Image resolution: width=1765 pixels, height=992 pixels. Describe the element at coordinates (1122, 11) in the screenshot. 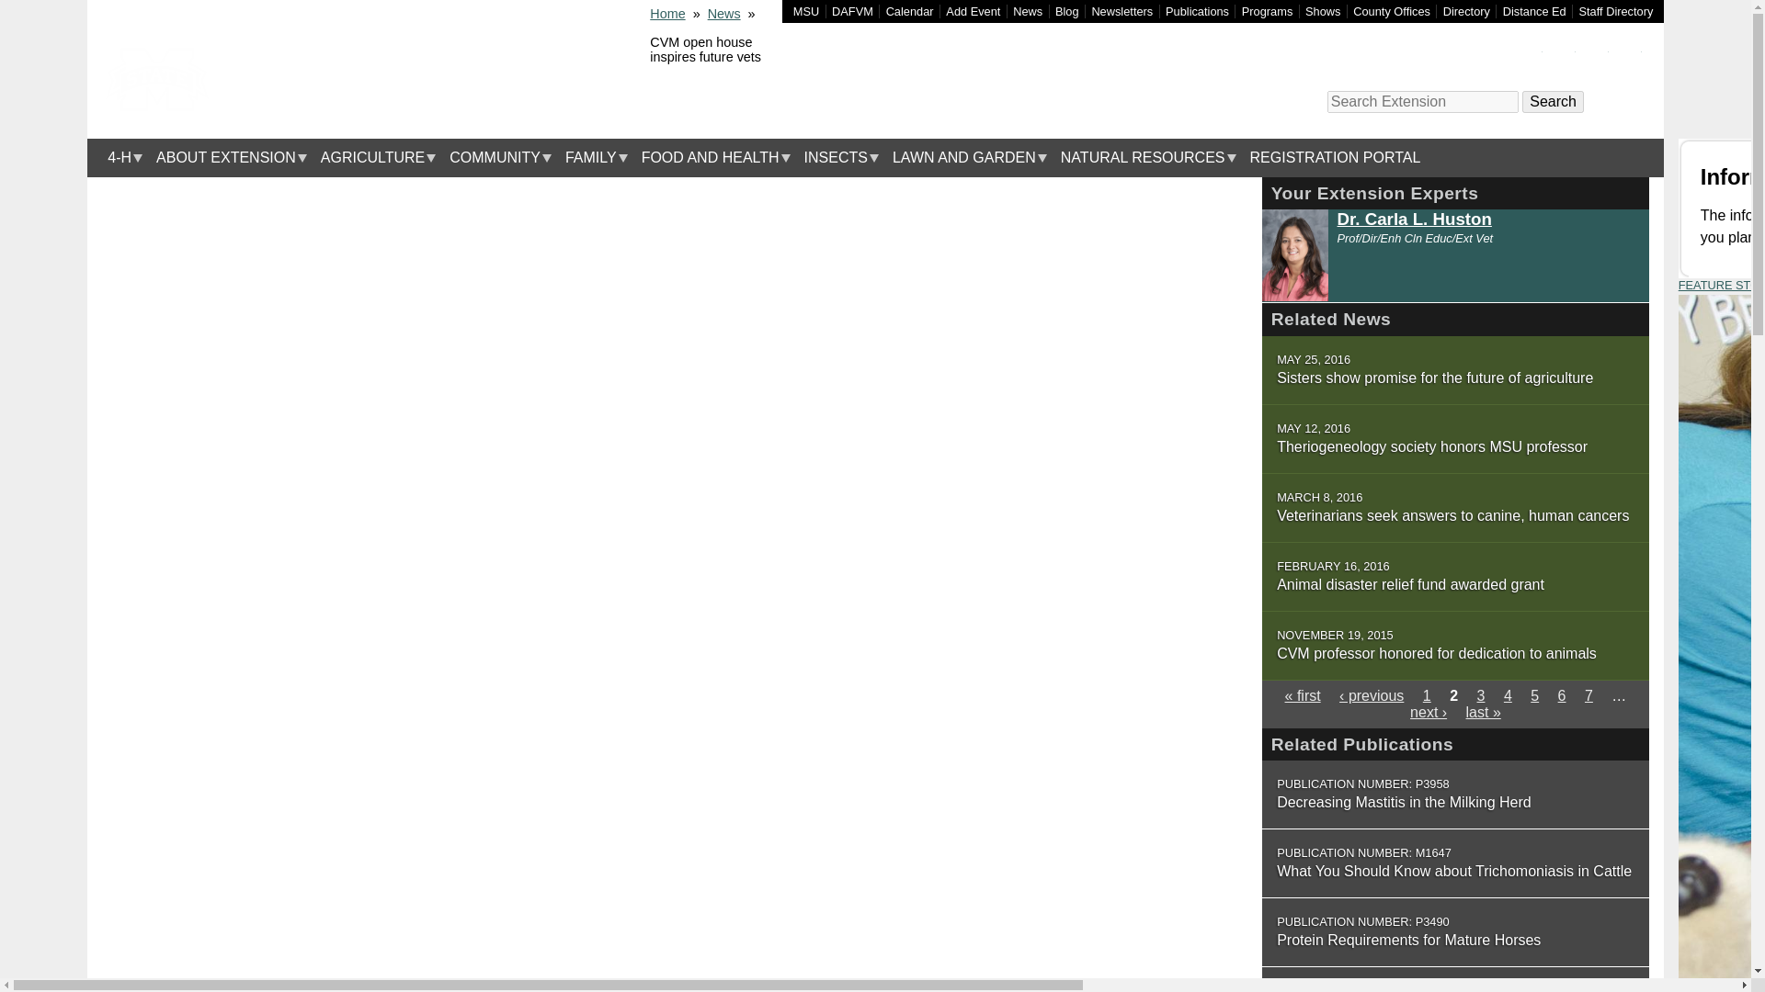

I see `Newsletters` at that location.